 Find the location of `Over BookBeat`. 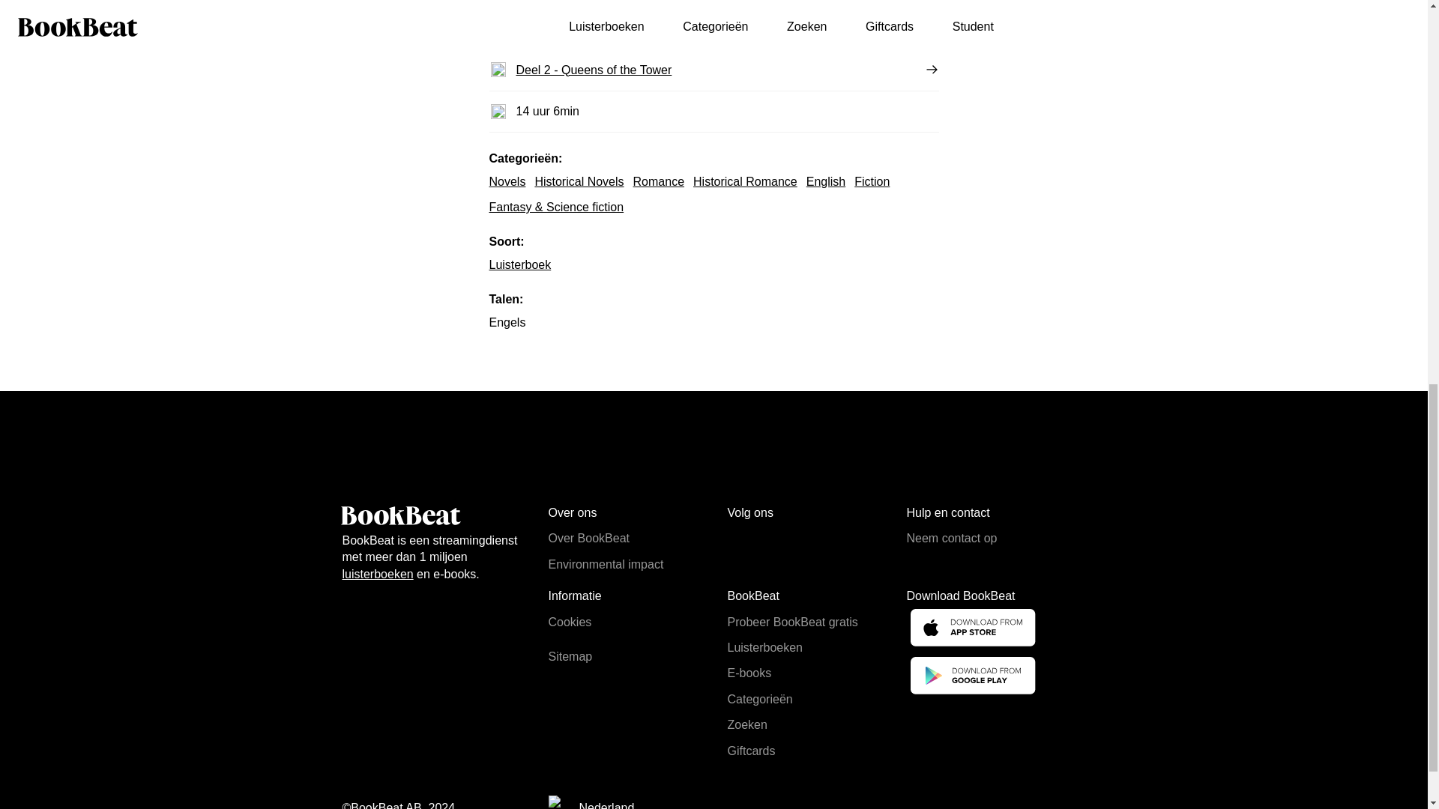

Over BookBeat is located at coordinates (589, 538).